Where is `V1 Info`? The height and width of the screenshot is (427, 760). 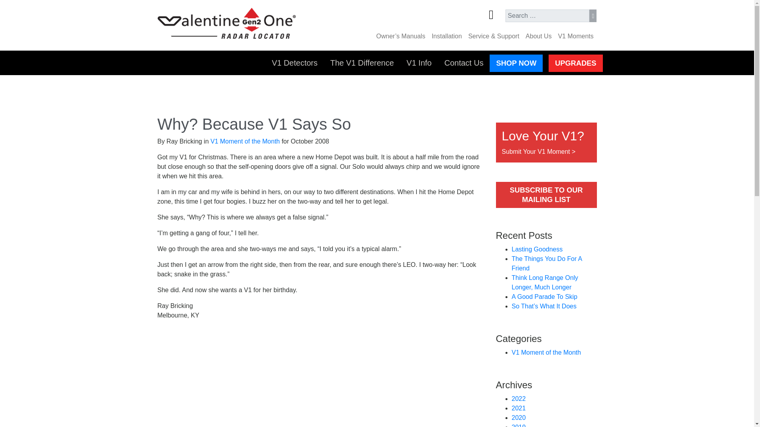
V1 Info is located at coordinates (419, 63).